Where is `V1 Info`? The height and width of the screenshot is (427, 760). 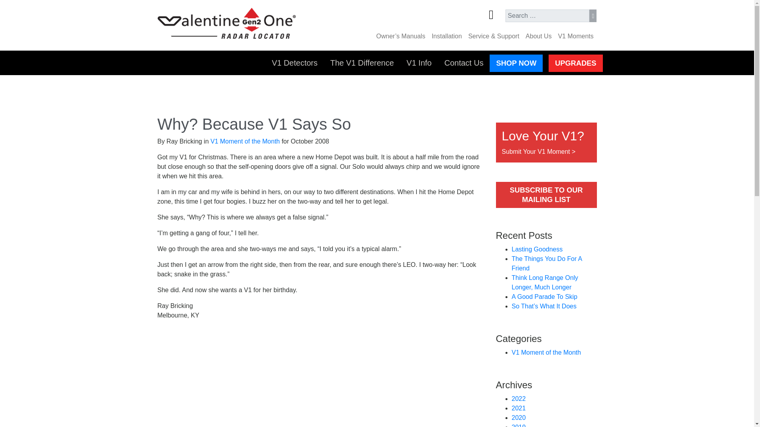
V1 Info is located at coordinates (419, 63).